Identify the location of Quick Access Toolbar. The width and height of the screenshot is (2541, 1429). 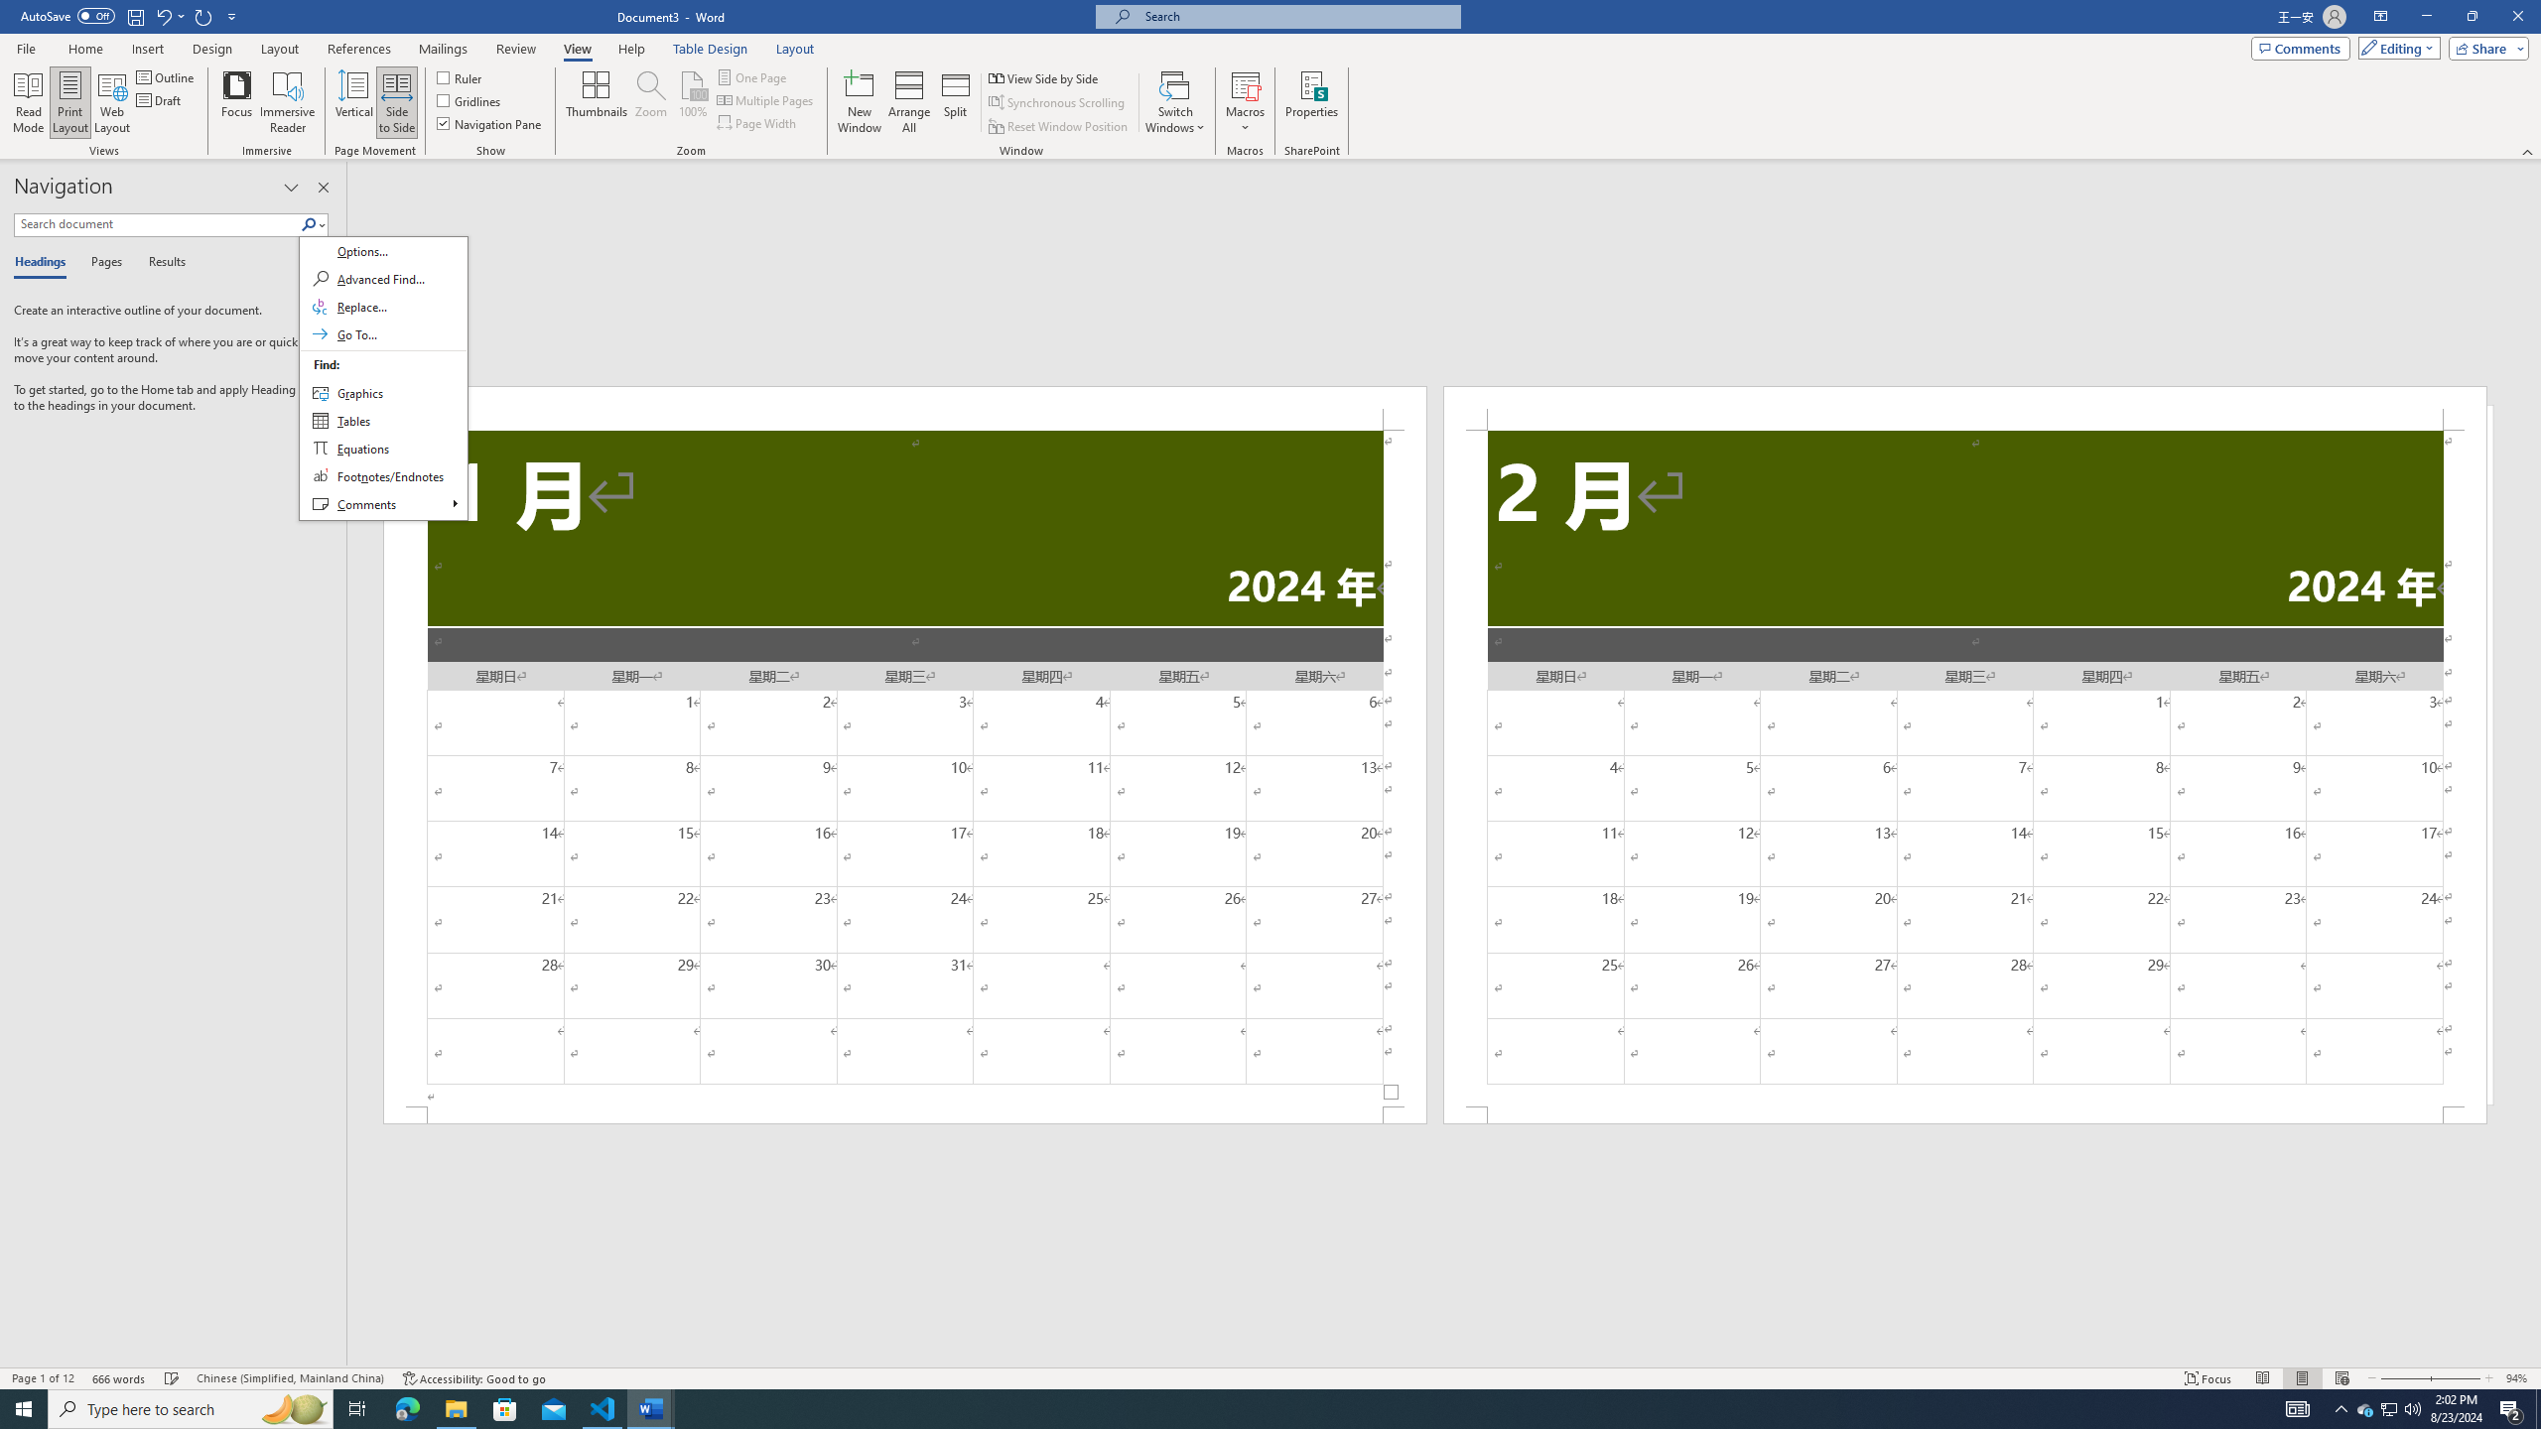
(131, 17).